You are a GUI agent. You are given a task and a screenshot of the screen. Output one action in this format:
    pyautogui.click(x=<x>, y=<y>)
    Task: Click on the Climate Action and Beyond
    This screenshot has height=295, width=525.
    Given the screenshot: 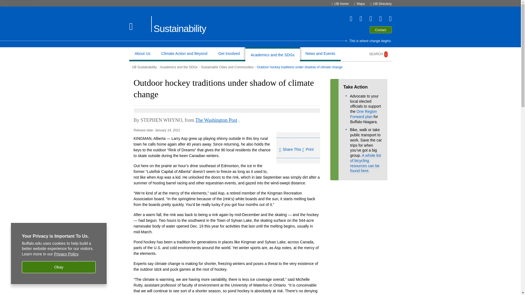 What is the action you would take?
    pyautogui.click(x=184, y=54)
    